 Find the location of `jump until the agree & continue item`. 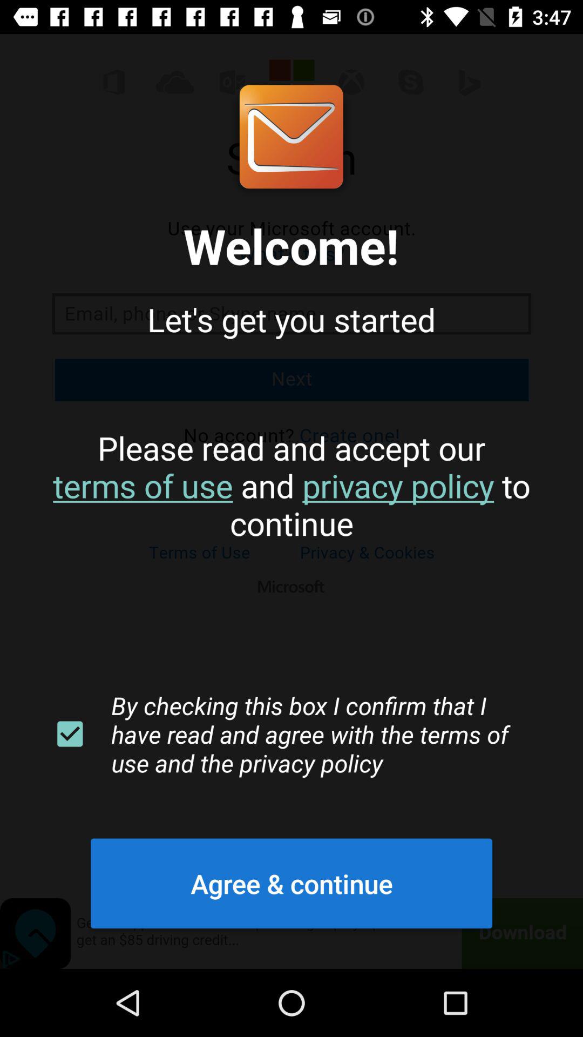

jump until the agree & continue item is located at coordinates (291, 883).